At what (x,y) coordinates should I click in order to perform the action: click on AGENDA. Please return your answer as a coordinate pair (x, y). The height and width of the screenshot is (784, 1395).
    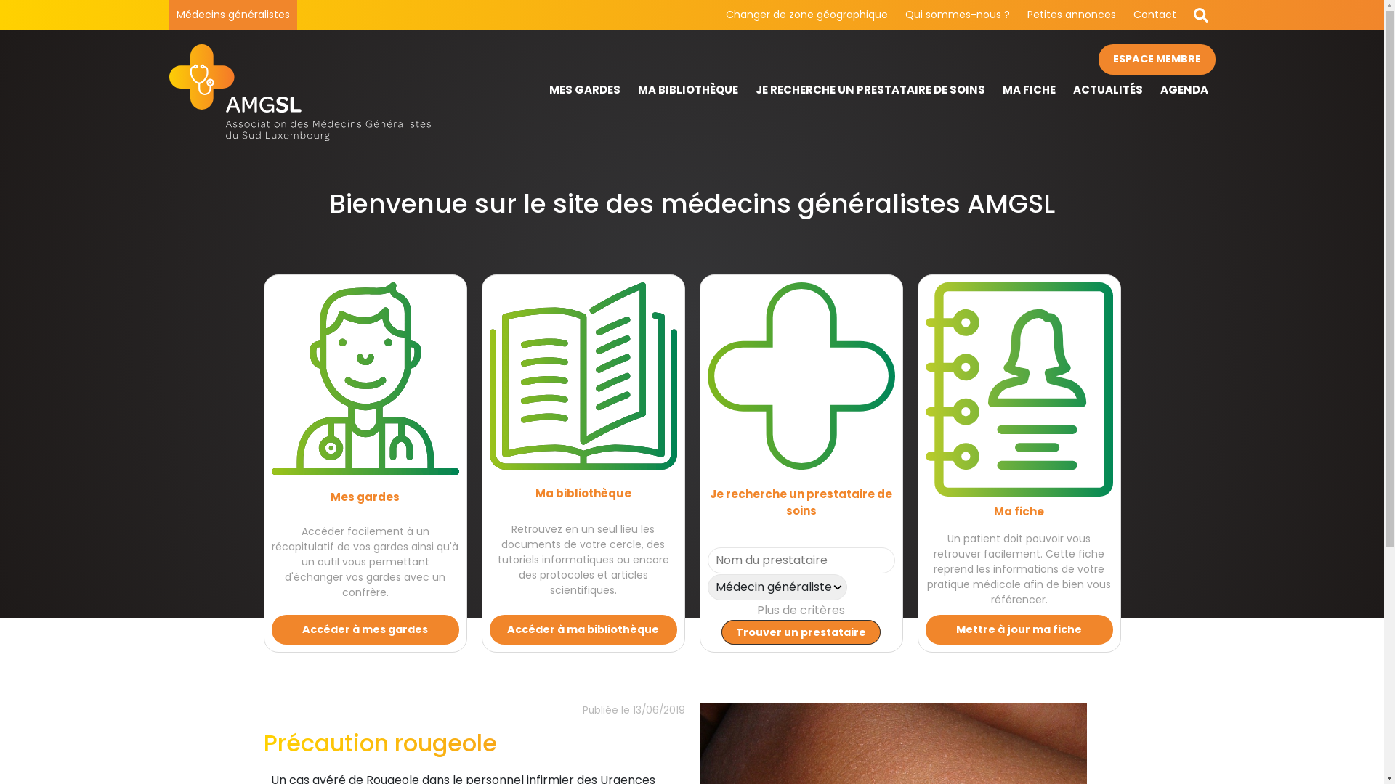
    Looking at the image, I should click on (1184, 90).